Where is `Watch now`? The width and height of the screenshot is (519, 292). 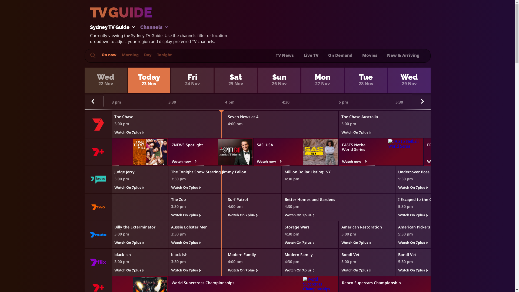 Watch now is located at coordinates (102, 161).